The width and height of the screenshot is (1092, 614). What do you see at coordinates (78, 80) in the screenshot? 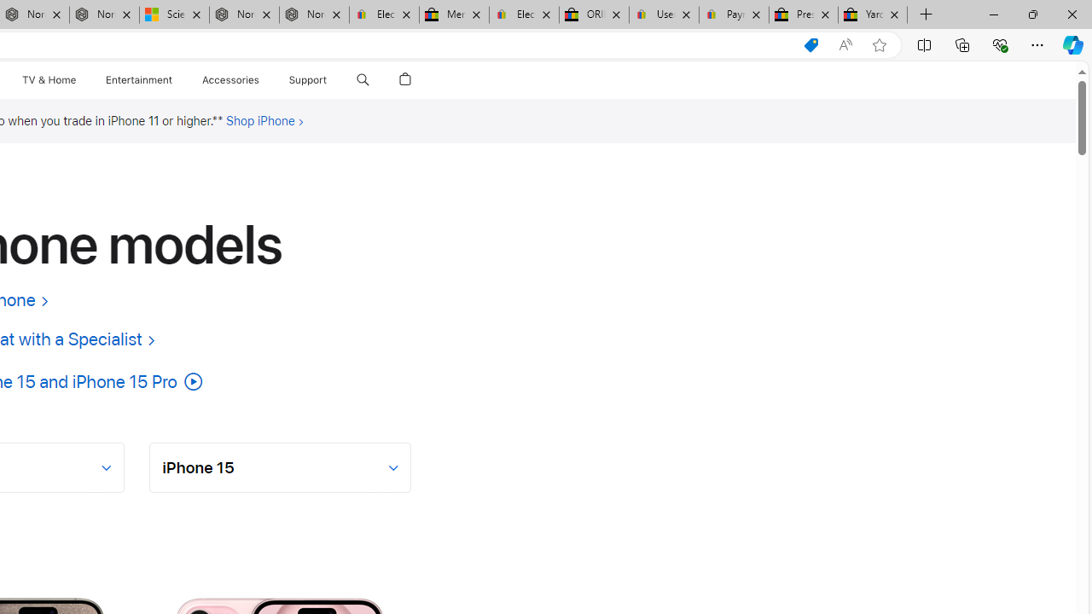
I see `TV and Home menu` at bounding box center [78, 80].